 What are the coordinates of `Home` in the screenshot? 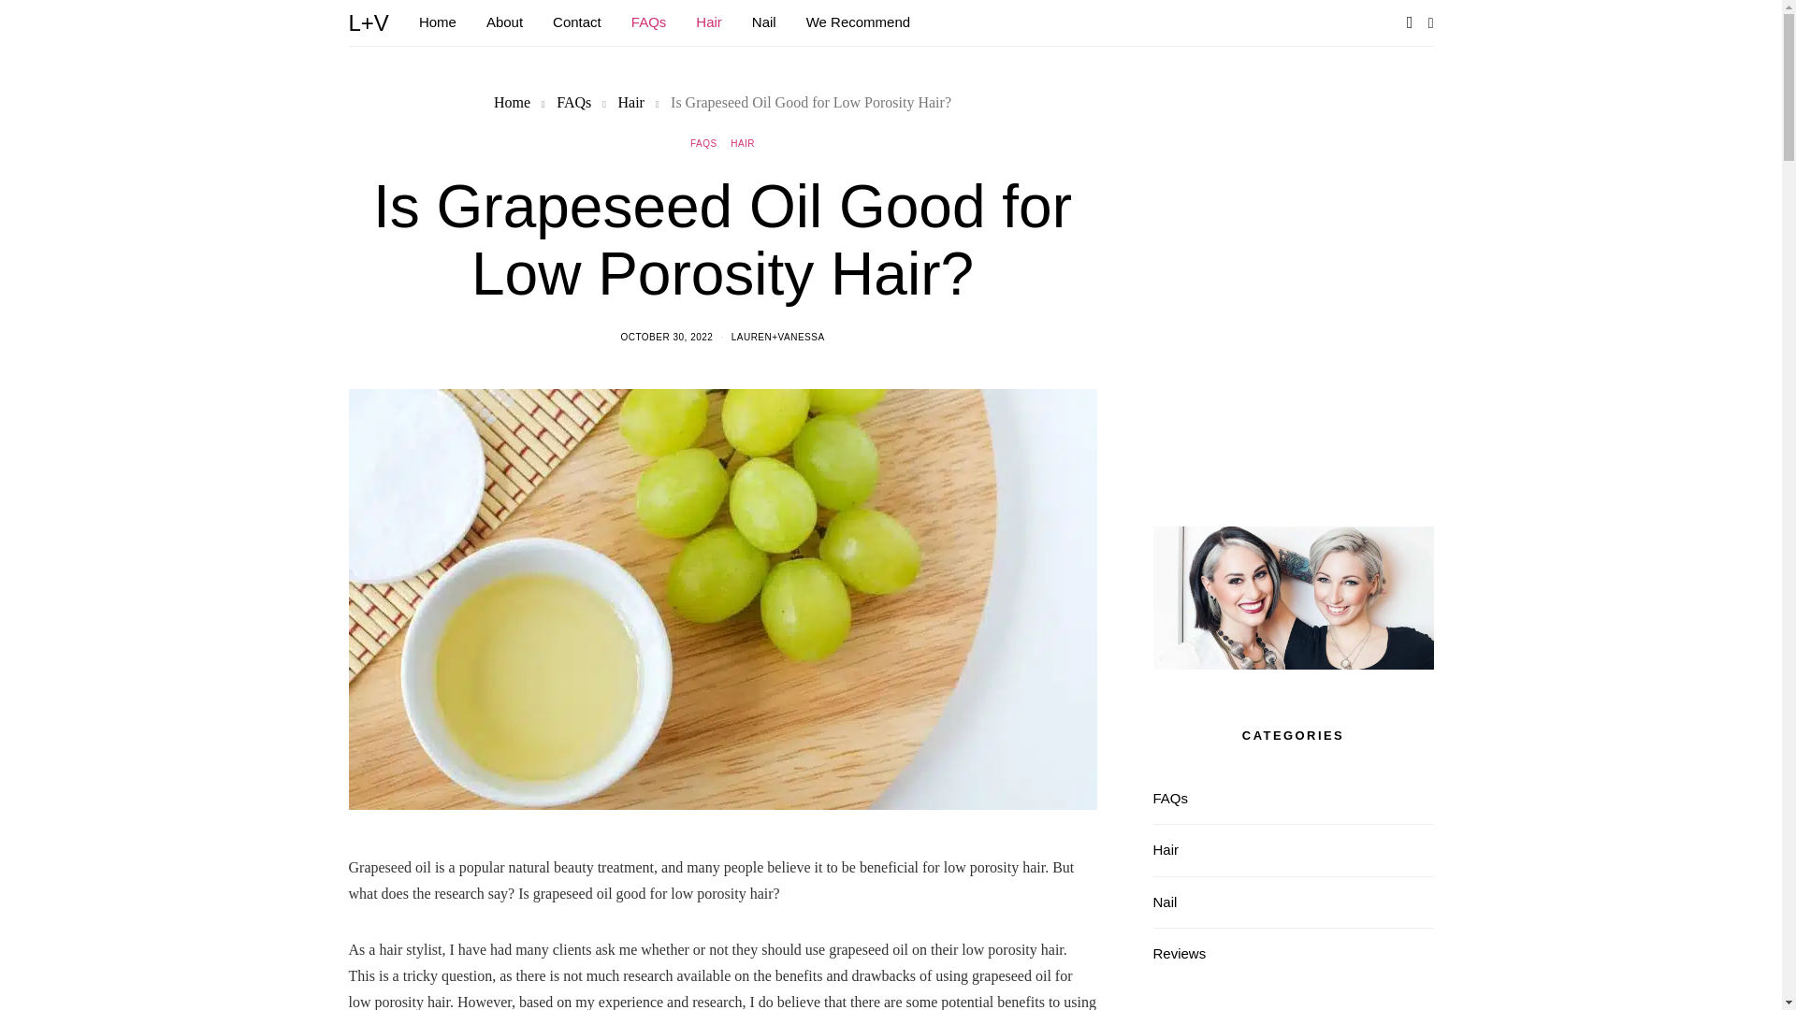 It's located at (512, 102).